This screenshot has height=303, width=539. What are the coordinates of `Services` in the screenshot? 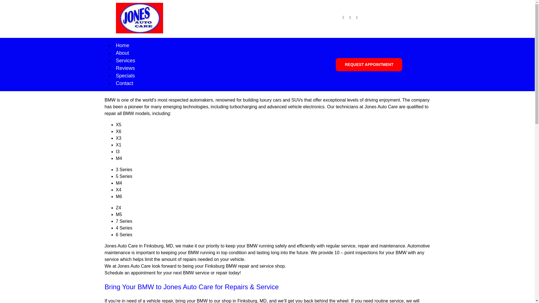 It's located at (125, 61).